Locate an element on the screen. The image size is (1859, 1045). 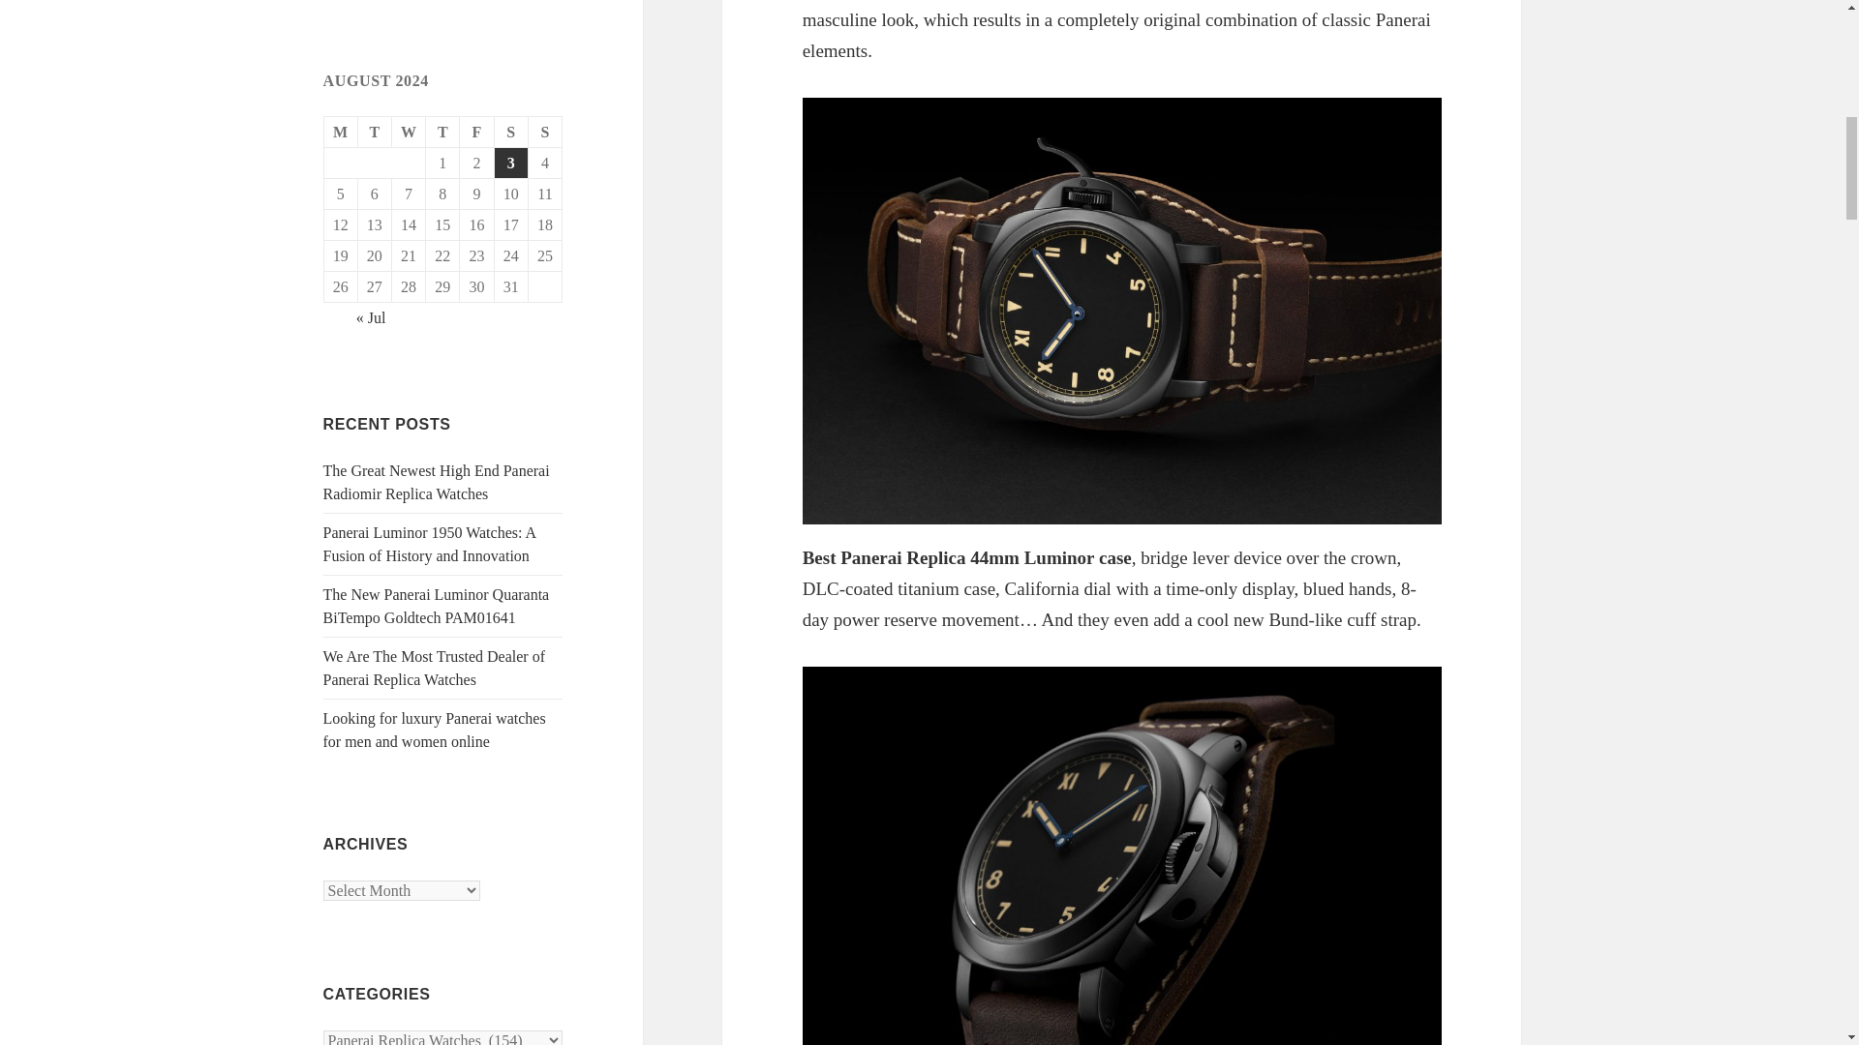
We Are The Most Trusted Dealer of Panerai Replica Watches is located at coordinates (435, 668).